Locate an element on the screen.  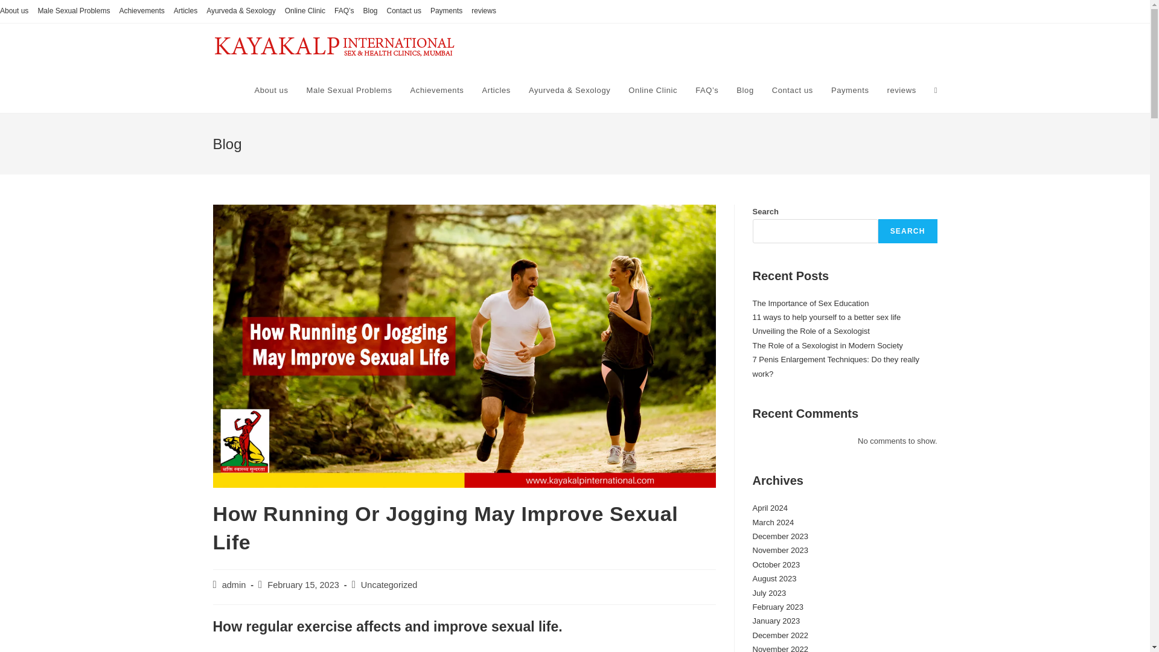
Articles is located at coordinates (185, 11).